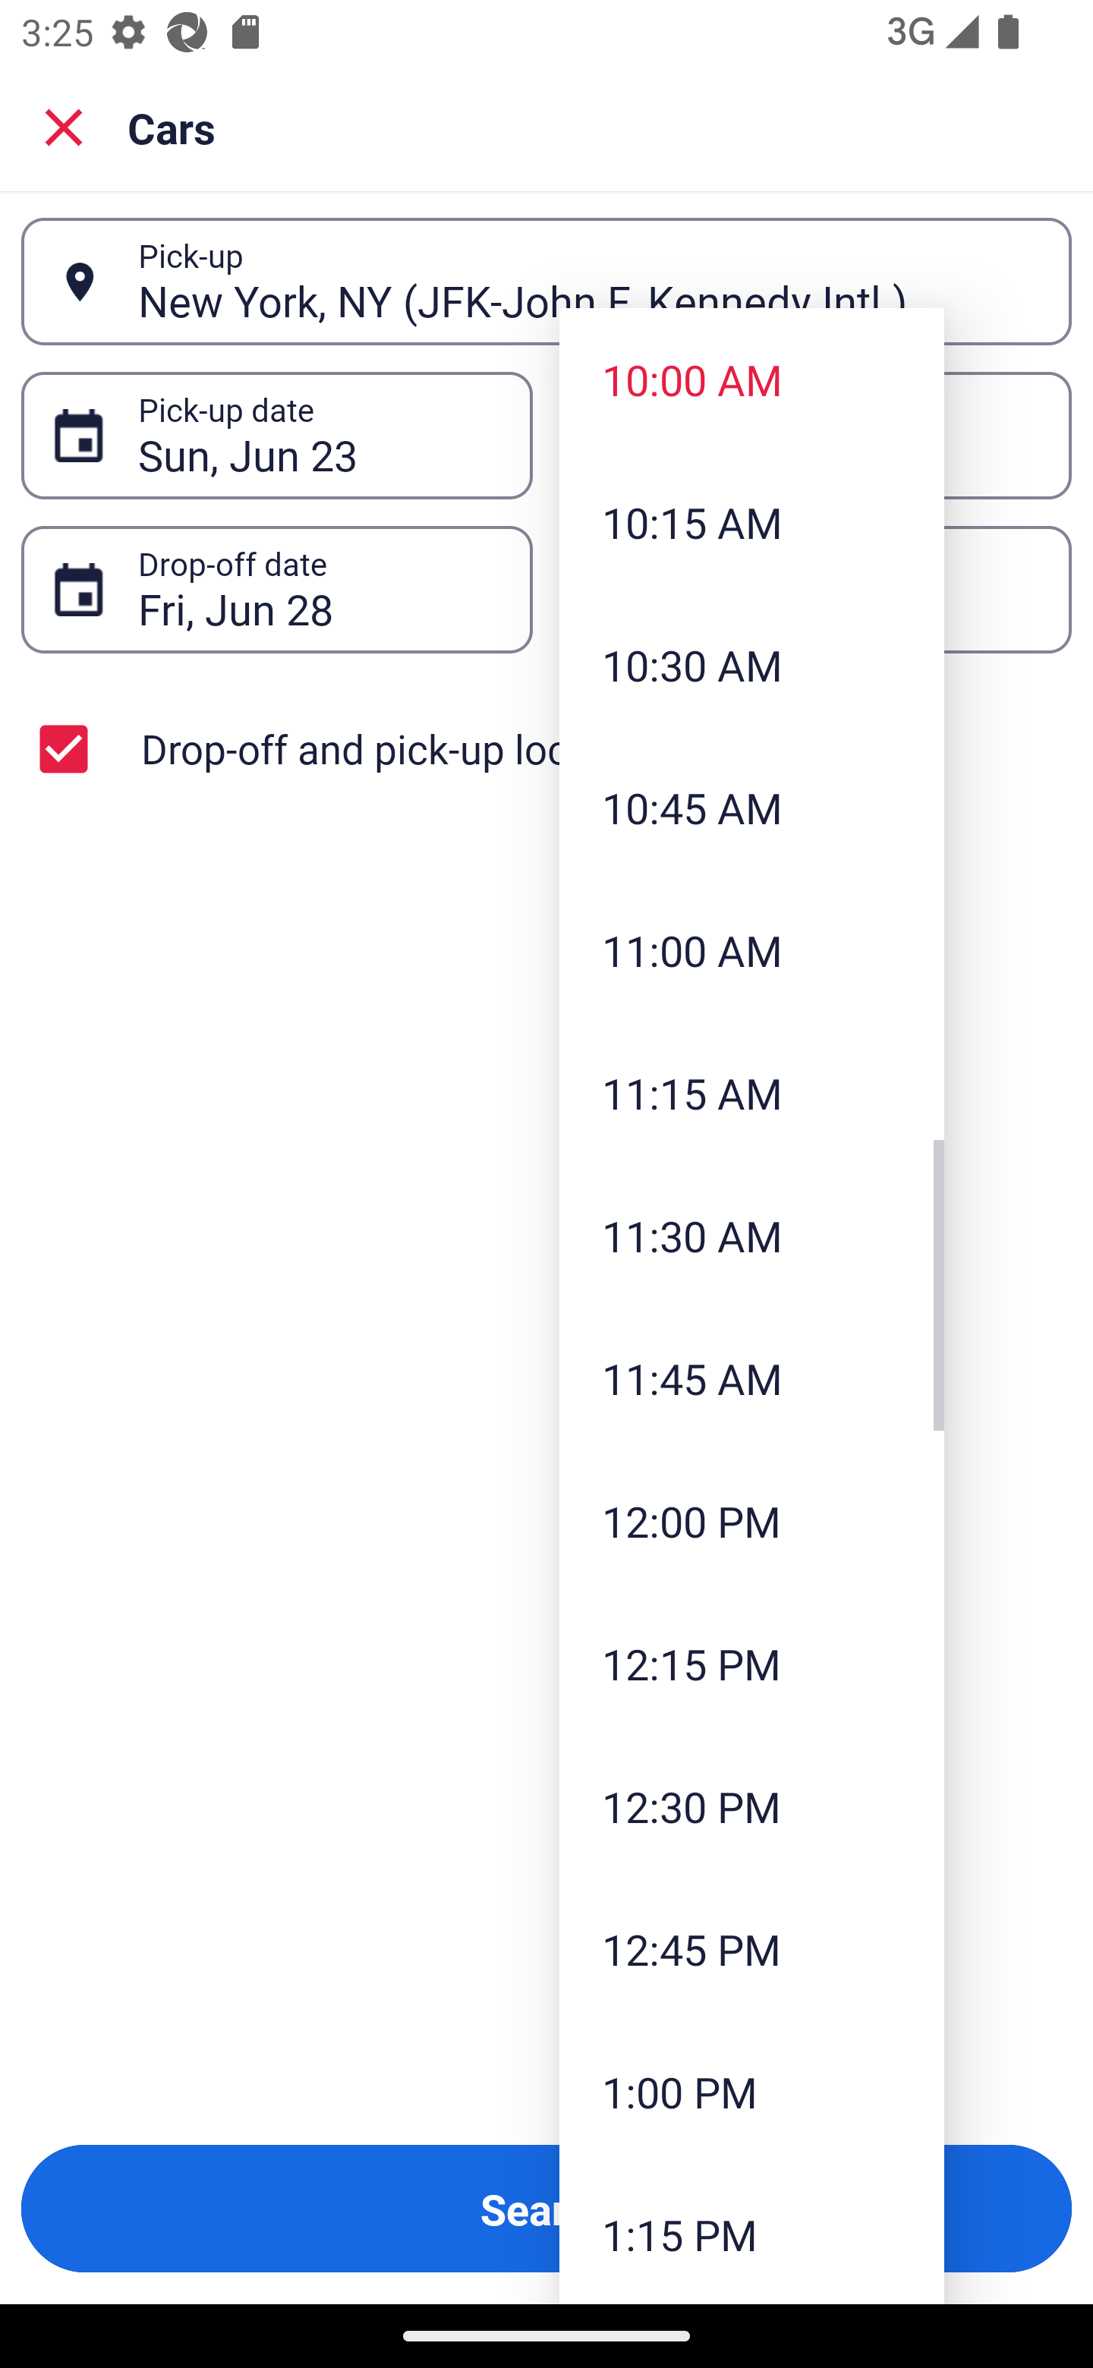 The image size is (1093, 2368). Describe the element at coordinates (751, 1949) in the screenshot. I see `12:45 PM` at that location.